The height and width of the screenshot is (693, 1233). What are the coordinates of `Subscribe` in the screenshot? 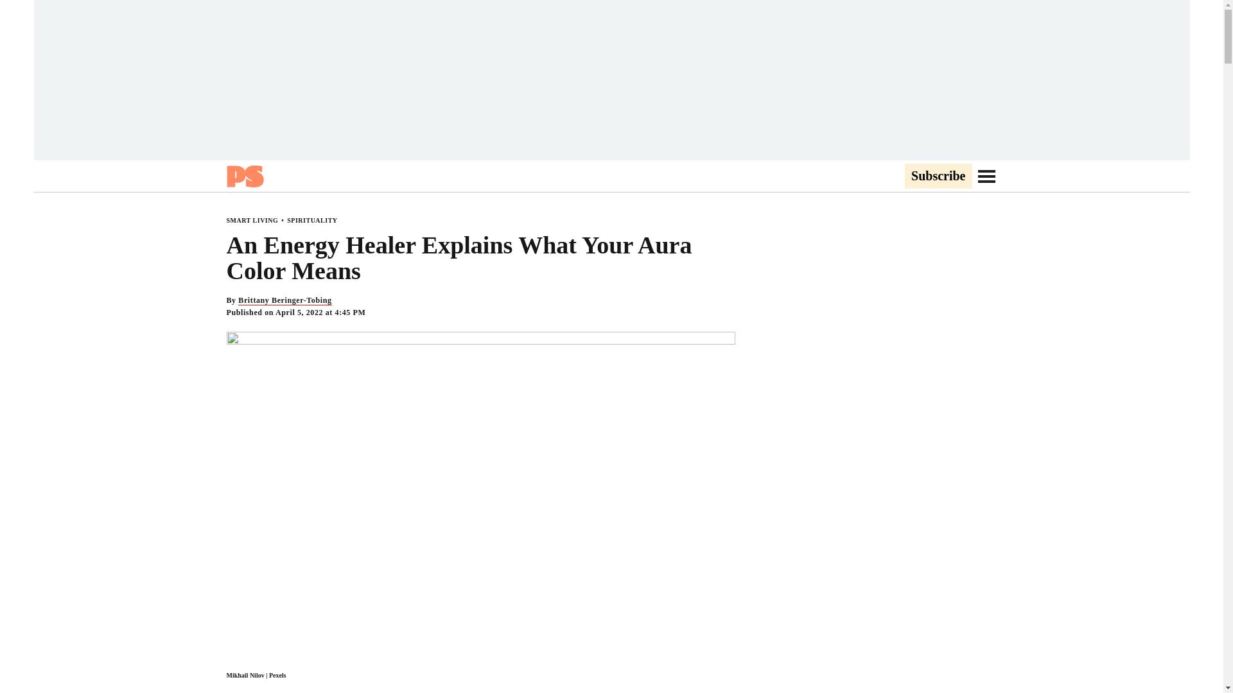 It's located at (938, 176).